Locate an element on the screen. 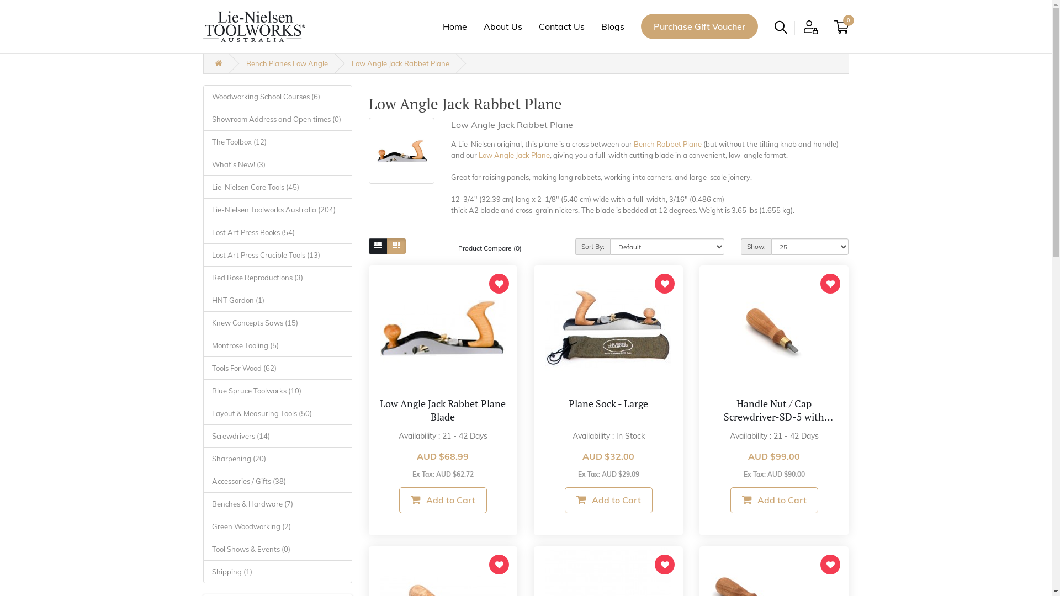 This screenshot has width=1060, height=596. Add to Cart is located at coordinates (608, 500).